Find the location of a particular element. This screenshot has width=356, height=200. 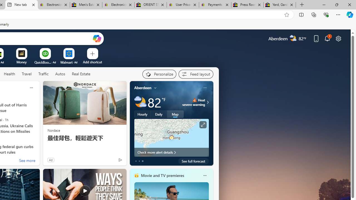

Partly cloudy is located at coordinates (140, 102).